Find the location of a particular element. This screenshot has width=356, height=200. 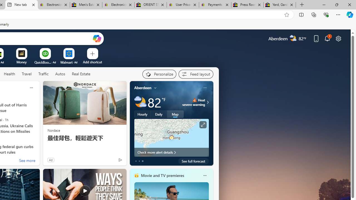

Partly cloudy is located at coordinates (140, 102).